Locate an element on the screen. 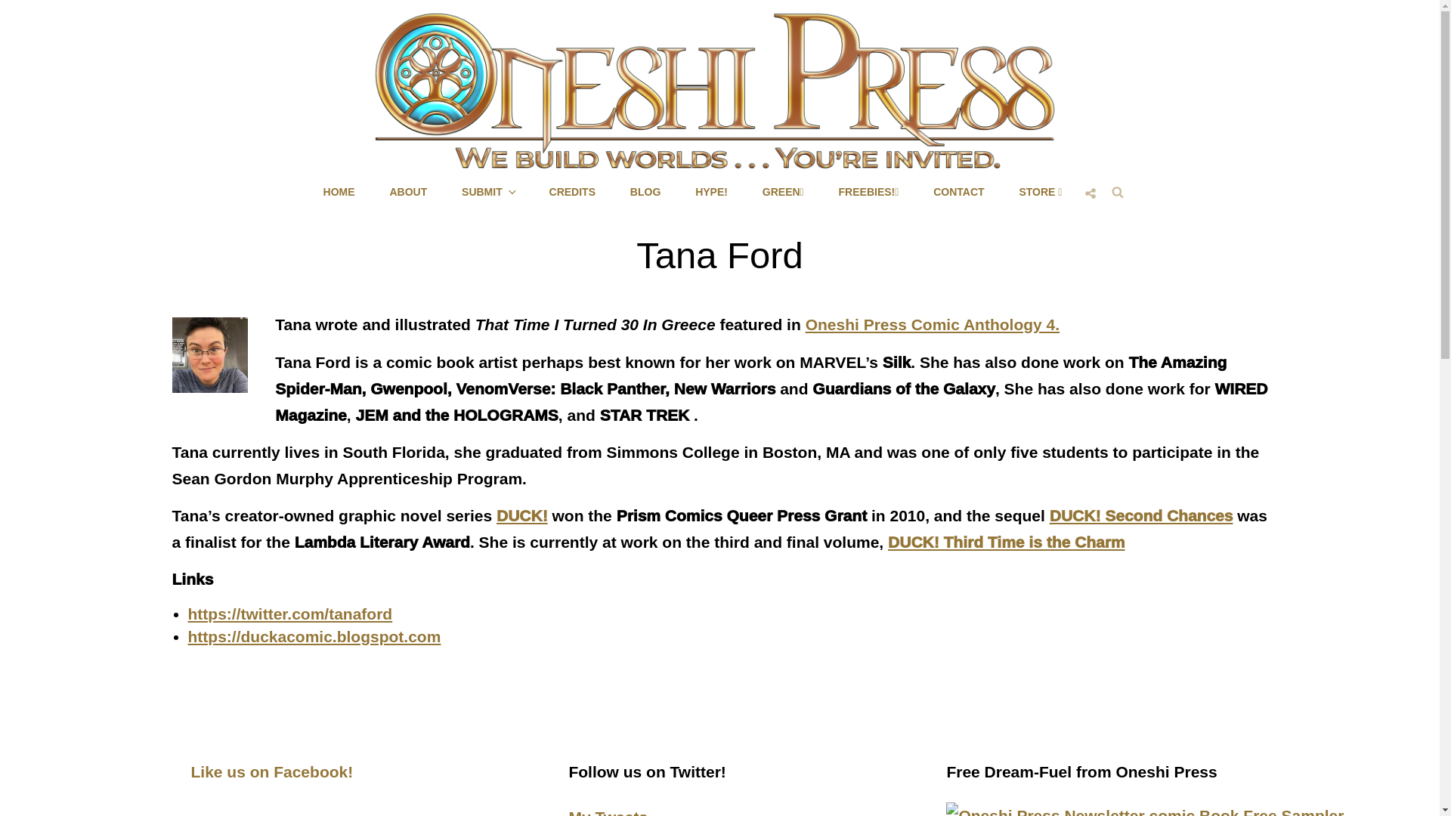 The image size is (1451, 816). ABOUT is located at coordinates (408, 191).